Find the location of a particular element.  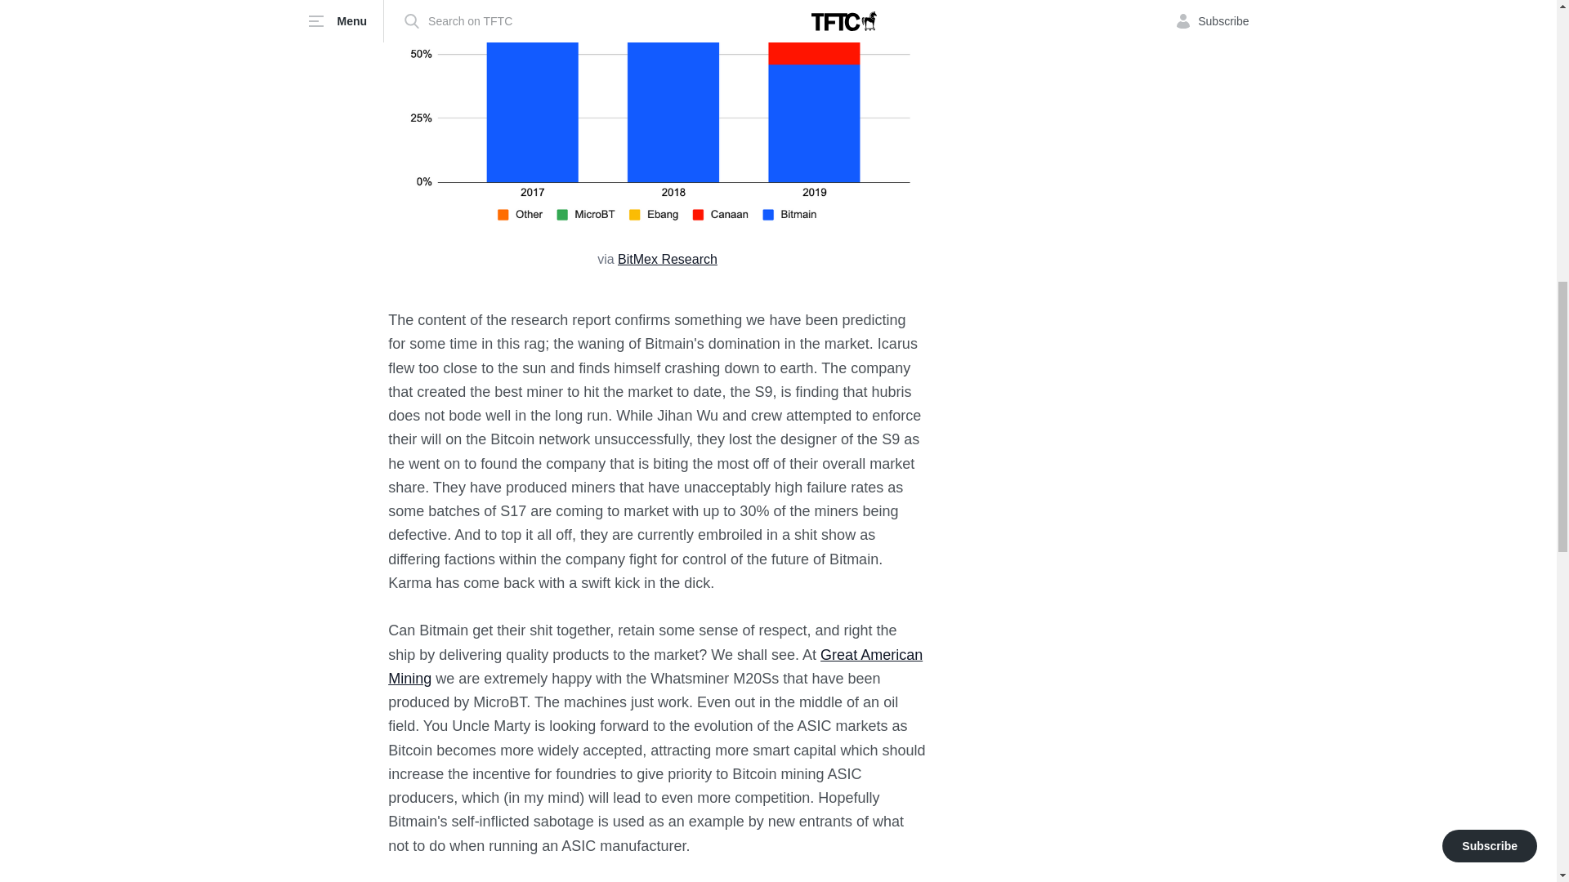

Great American Mining is located at coordinates (655, 666).